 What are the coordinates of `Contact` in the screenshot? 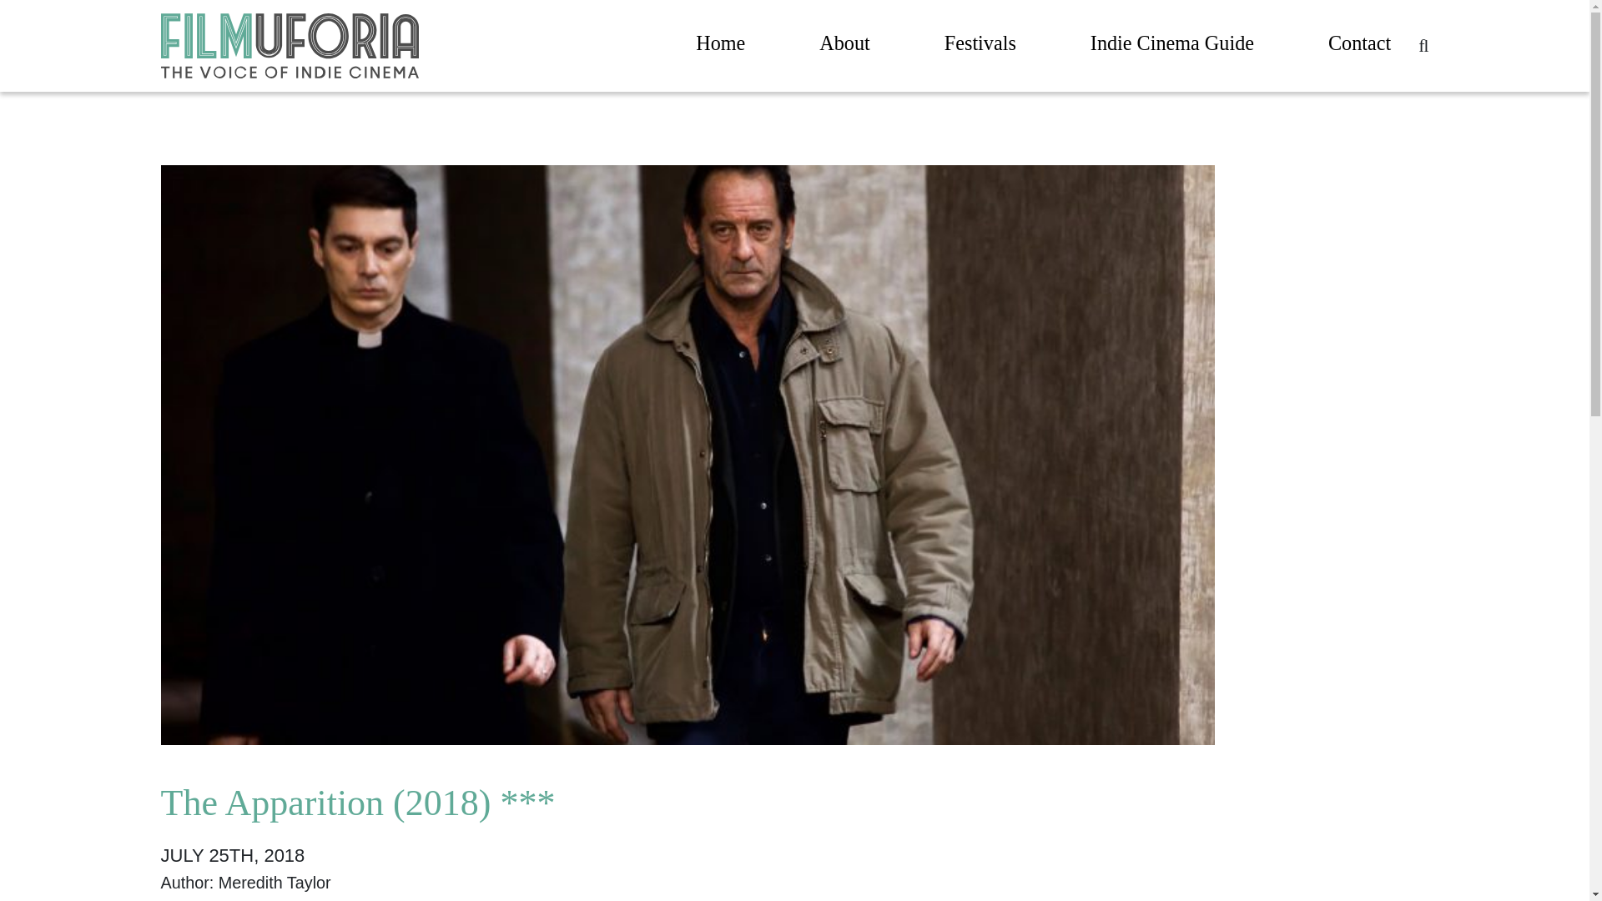 It's located at (1358, 47).